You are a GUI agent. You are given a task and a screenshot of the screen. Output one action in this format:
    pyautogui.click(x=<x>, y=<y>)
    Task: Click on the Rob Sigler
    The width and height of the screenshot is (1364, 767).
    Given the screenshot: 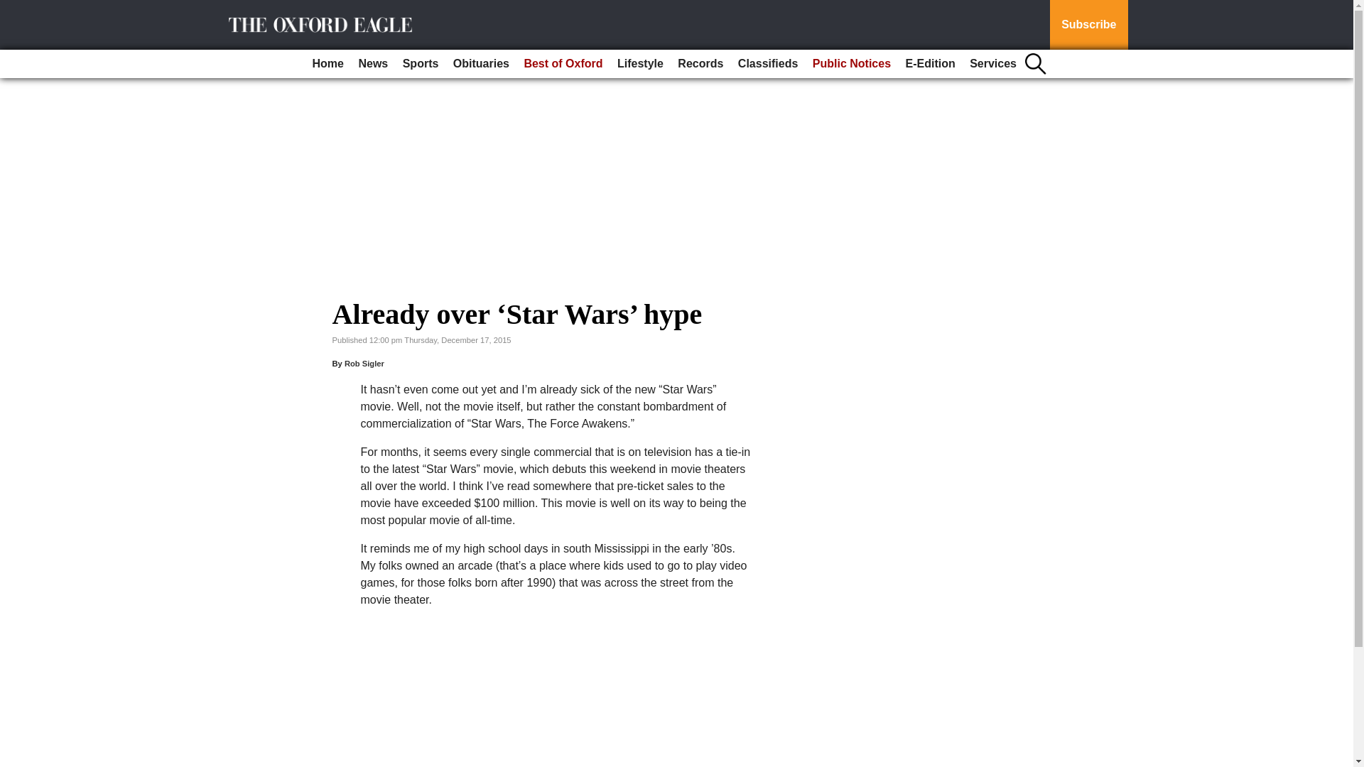 What is the action you would take?
    pyautogui.click(x=364, y=364)
    